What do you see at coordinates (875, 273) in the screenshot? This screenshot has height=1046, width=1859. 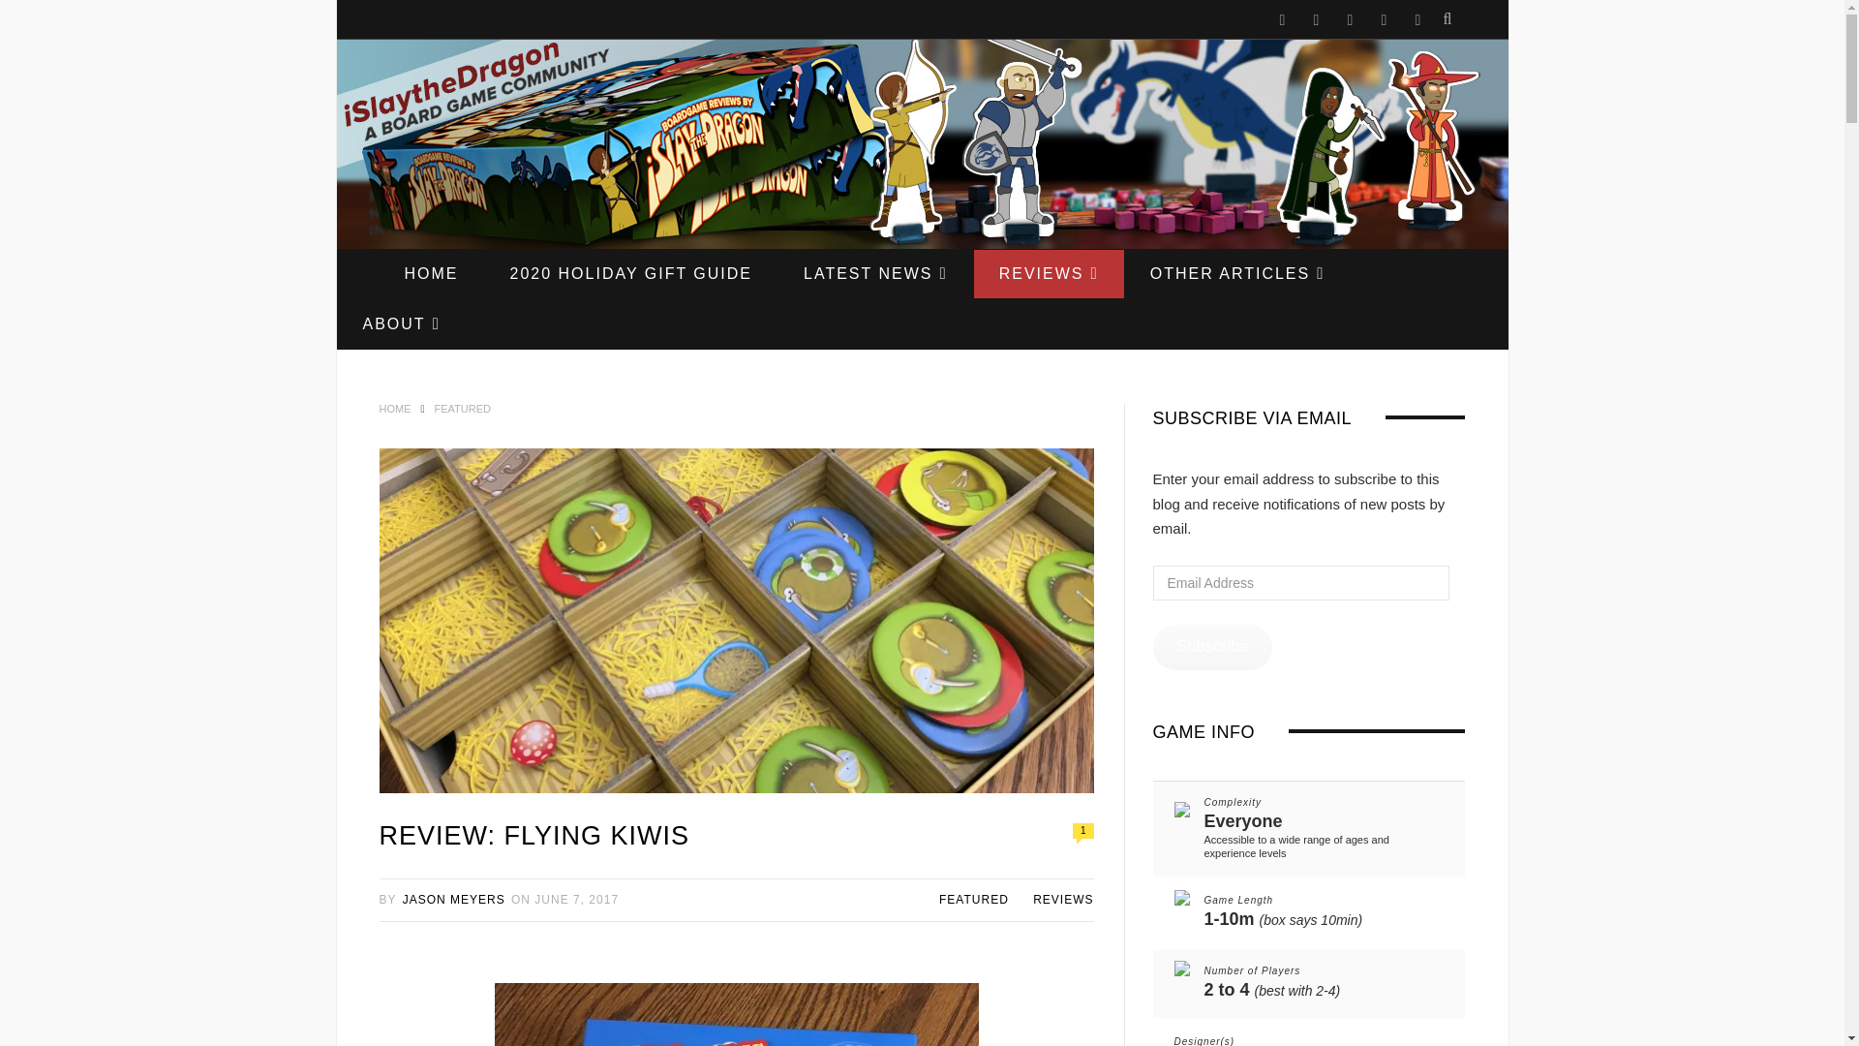 I see `LATEST NEWS` at bounding box center [875, 273].